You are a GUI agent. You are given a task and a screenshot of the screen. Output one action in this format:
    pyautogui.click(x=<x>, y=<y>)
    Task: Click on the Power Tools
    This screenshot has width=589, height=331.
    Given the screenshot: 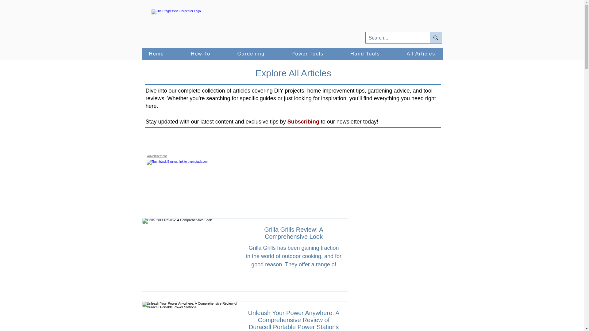 What is the action you would take?
    pyautogui.click(x=307, y=54)
    